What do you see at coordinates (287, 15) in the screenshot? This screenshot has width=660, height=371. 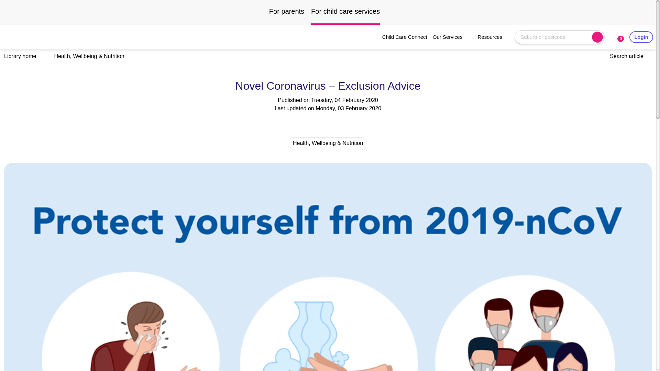 I see `For parents` at bounding box center [287, 15].